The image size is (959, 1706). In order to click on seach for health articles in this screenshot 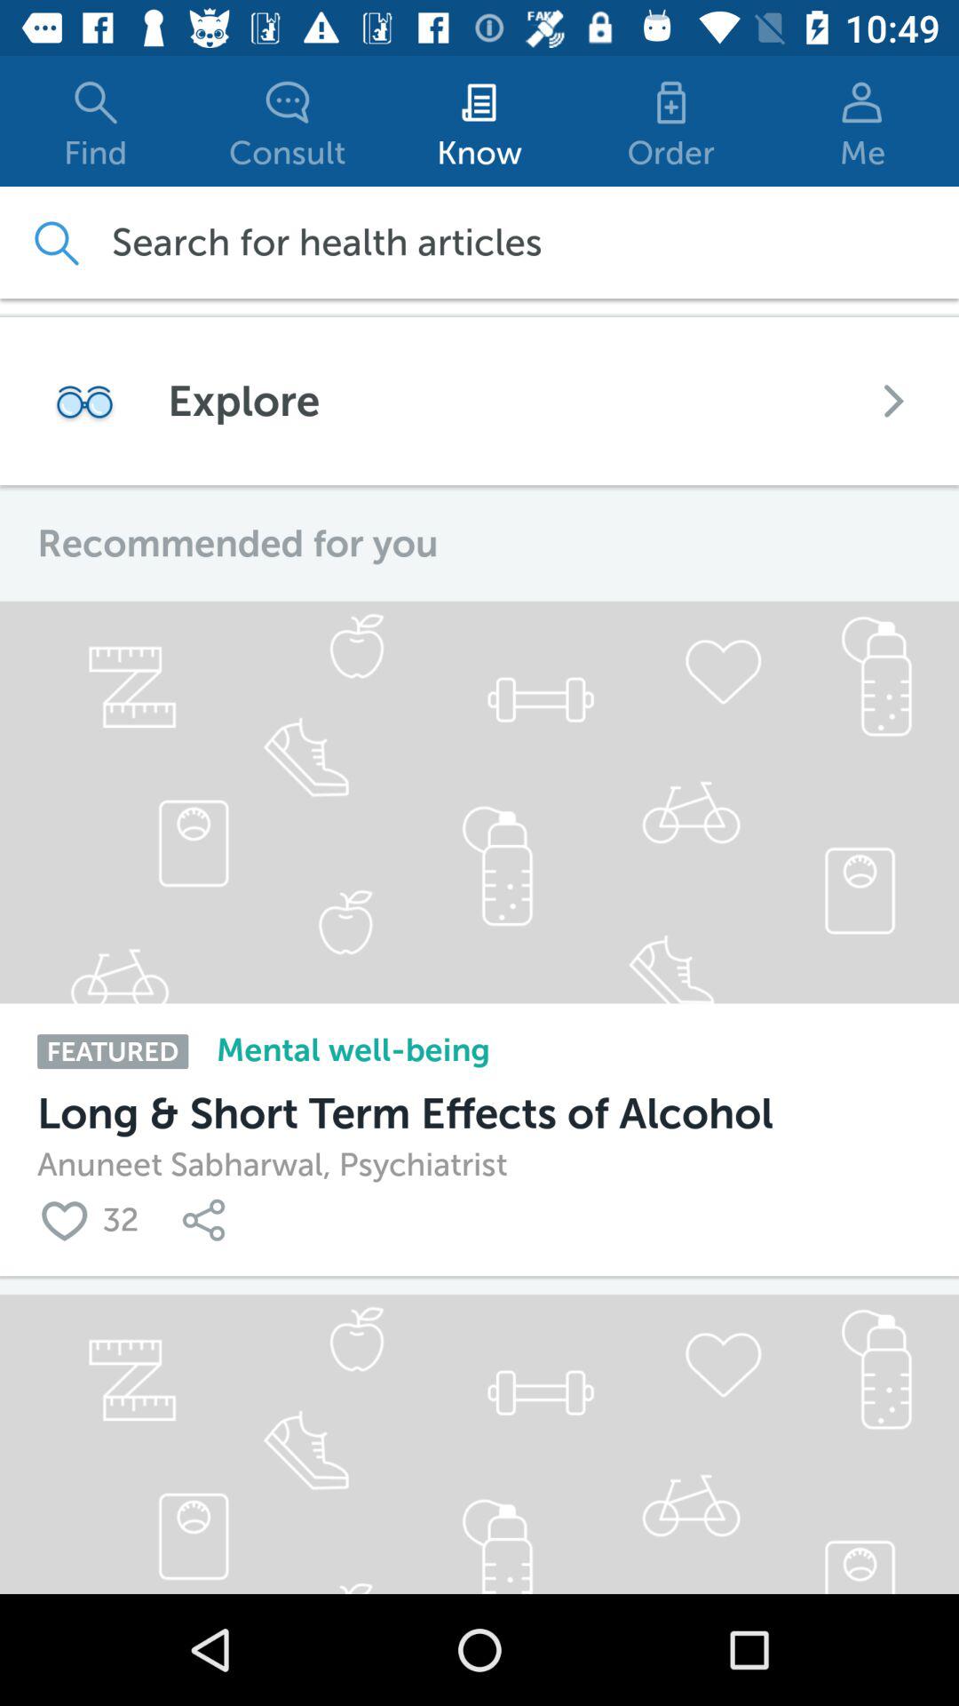, I will do `click(55, 242)`.